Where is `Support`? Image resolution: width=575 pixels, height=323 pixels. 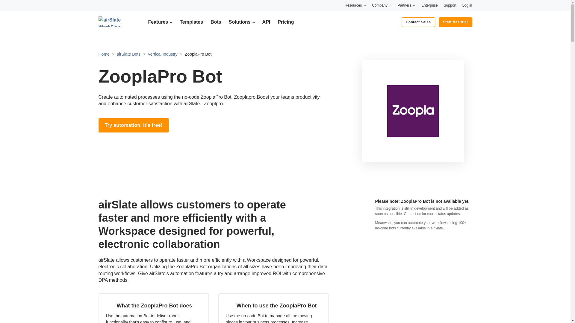
Support is located at coordinates (450, 5).